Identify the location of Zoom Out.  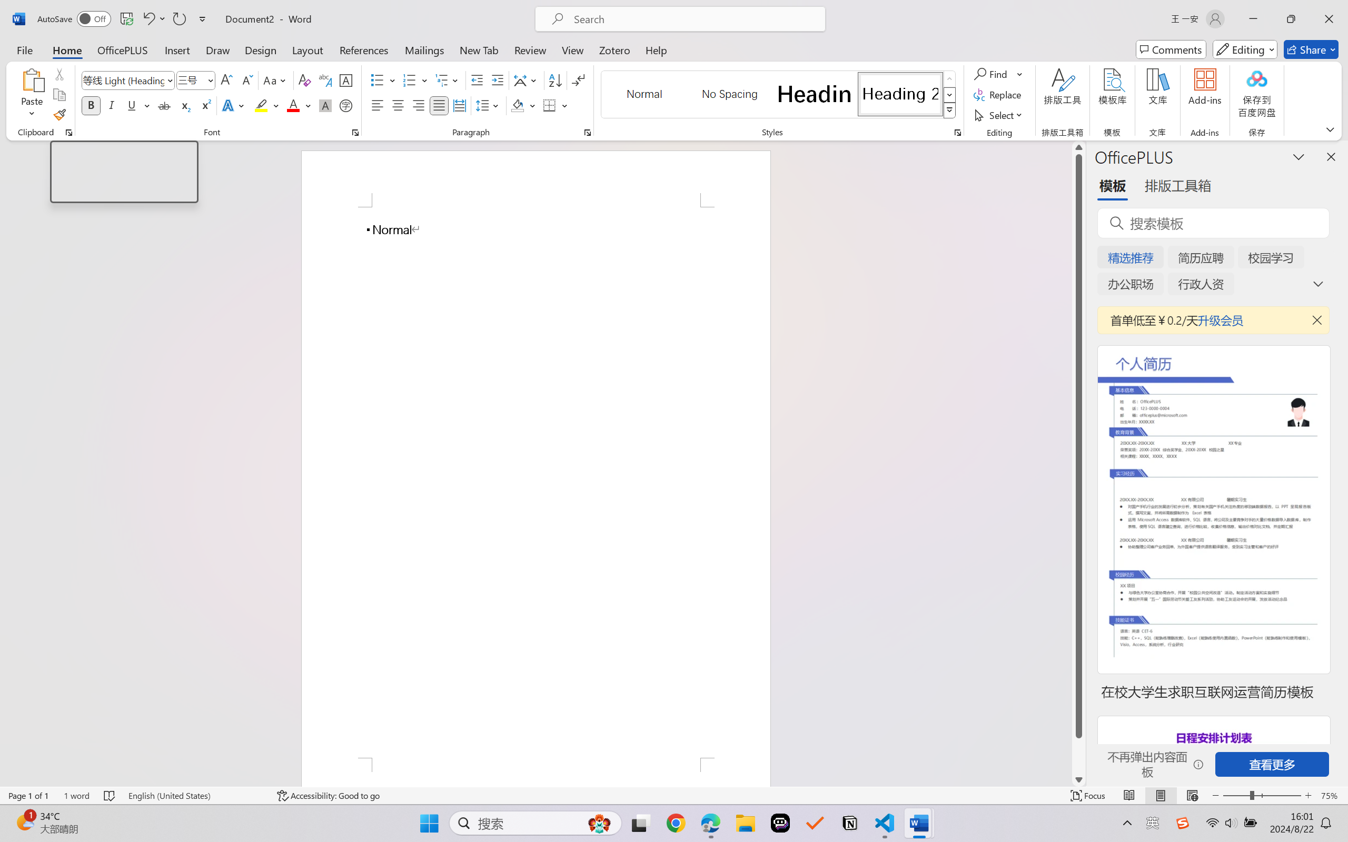
(1236, 796).